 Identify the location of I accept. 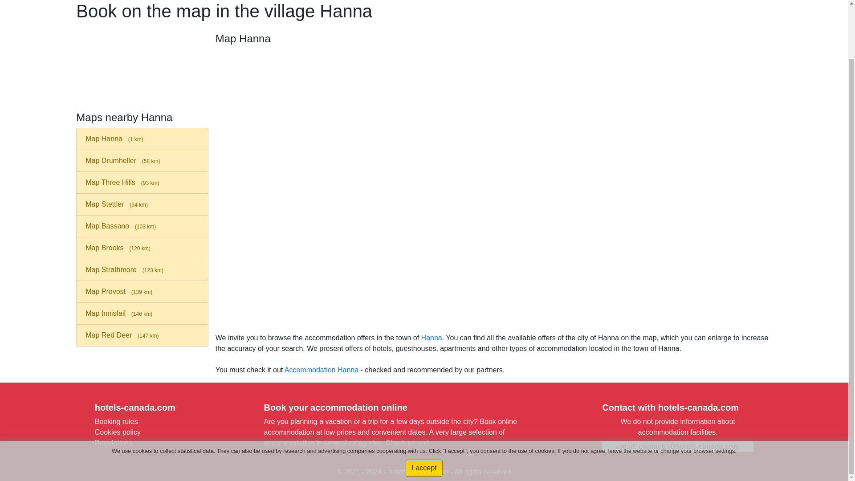
(423, 408).